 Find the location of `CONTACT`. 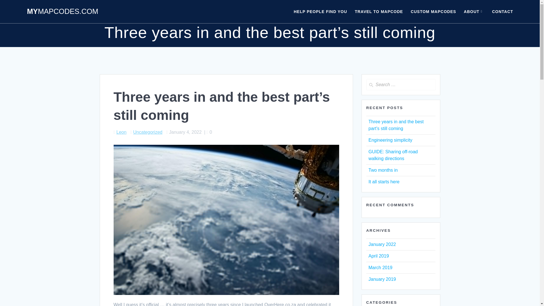

CONTACT is located at coordinates (503, 11).